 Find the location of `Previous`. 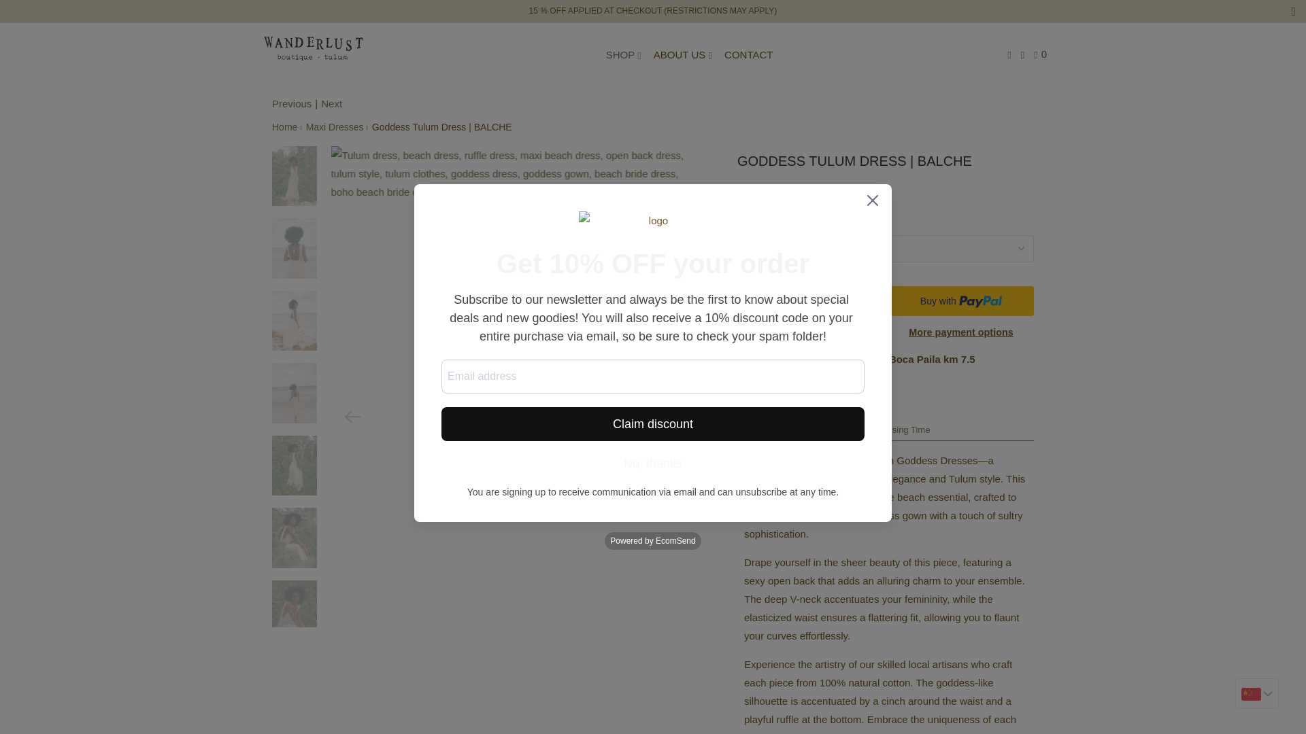

Previous is located at coordinates (291, 103).